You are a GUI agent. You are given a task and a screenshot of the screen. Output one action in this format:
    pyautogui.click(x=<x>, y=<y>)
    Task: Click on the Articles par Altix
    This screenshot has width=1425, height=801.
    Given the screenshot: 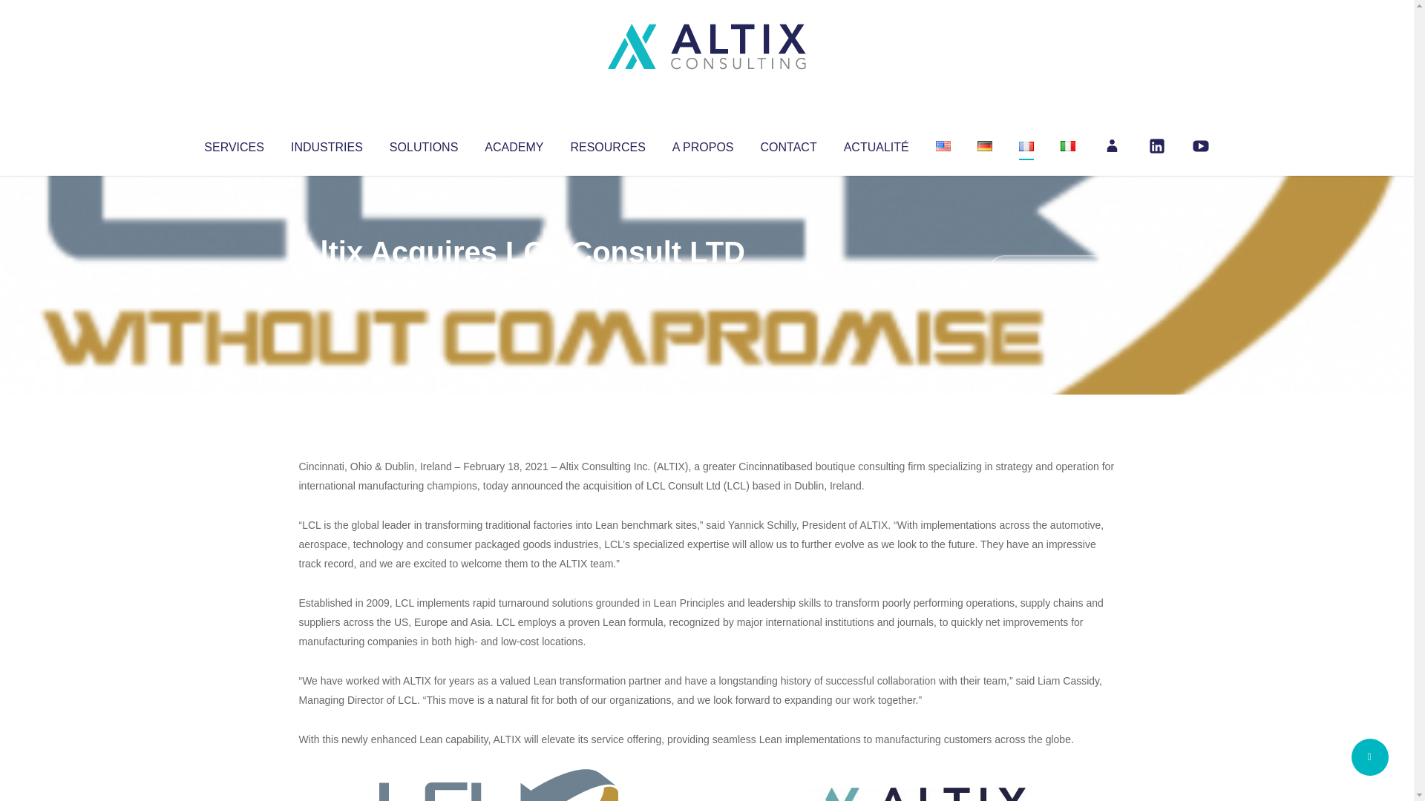 What is the action you would take?
    pyautogui.click(x=327, y=282)
    